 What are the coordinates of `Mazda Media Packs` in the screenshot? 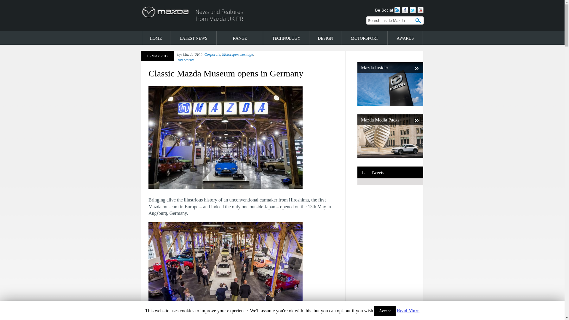 It's located at (390, 156).